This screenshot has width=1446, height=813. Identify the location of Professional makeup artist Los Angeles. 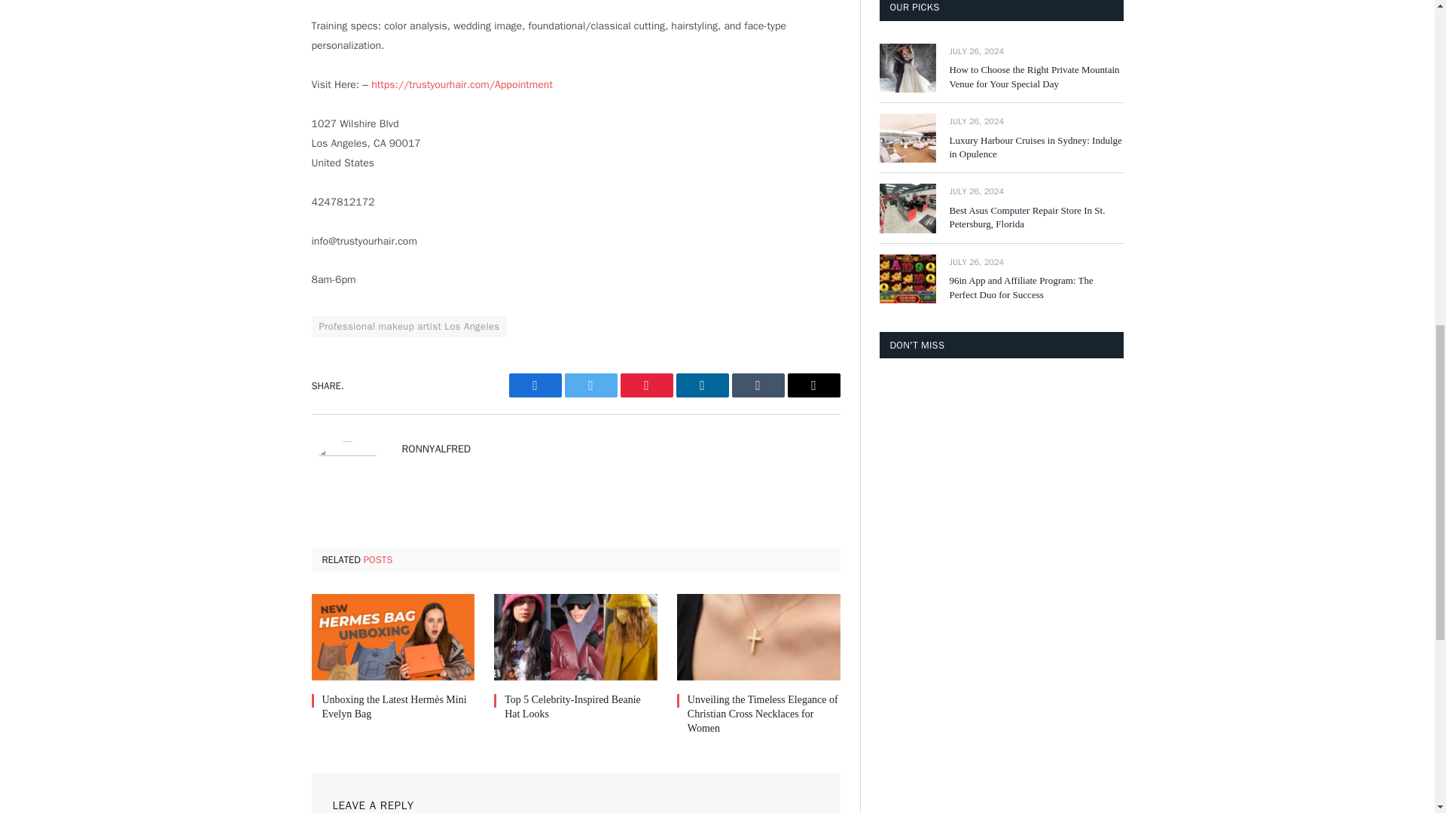
(410, 327).